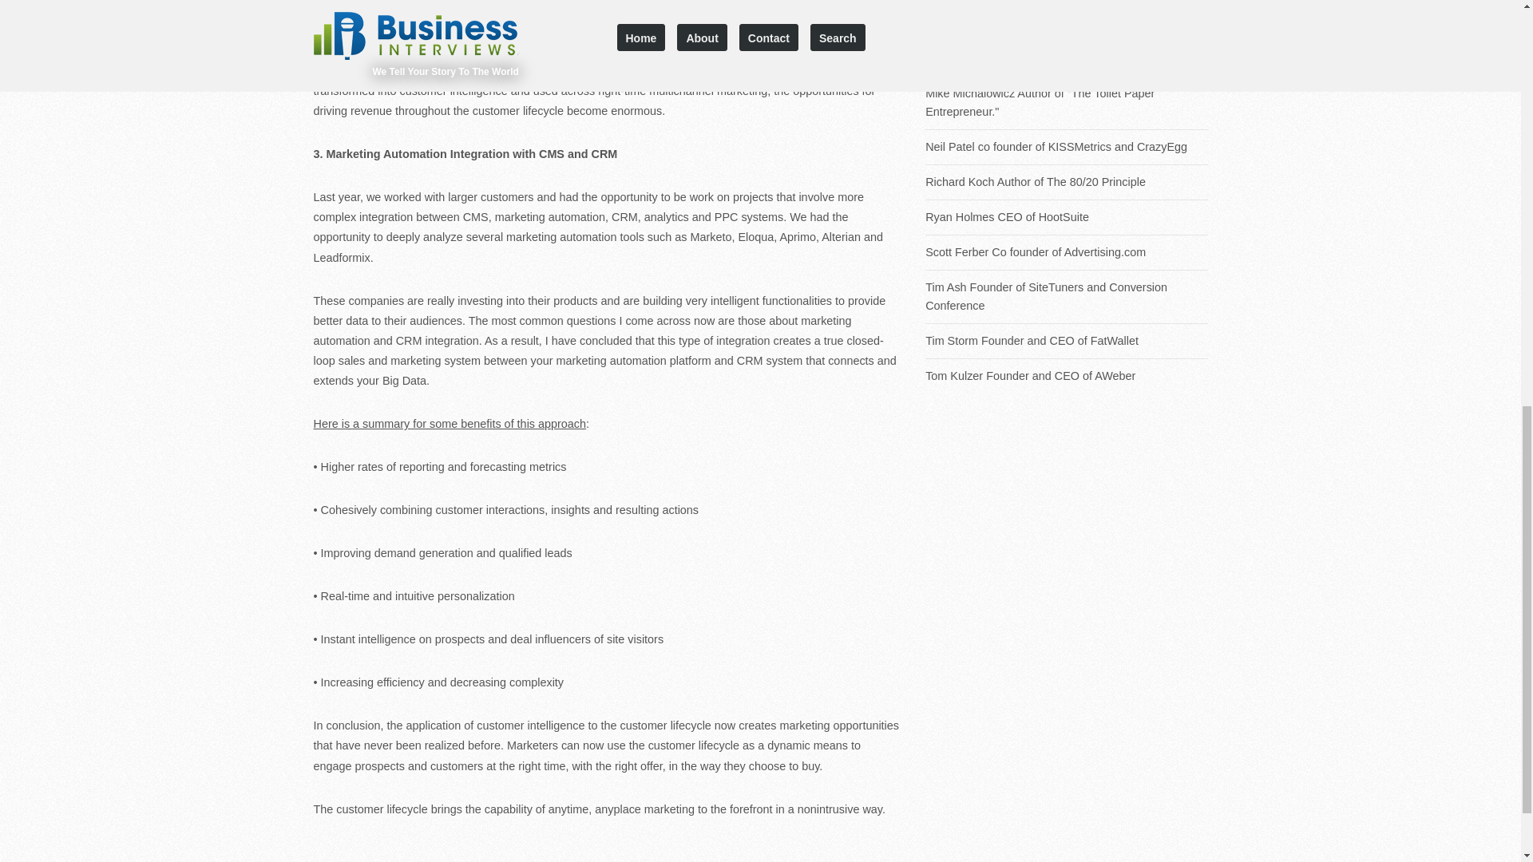  I want to click on Tim Ash Founder of SiteTuners and Conversion Conference, so click(1067, 297).